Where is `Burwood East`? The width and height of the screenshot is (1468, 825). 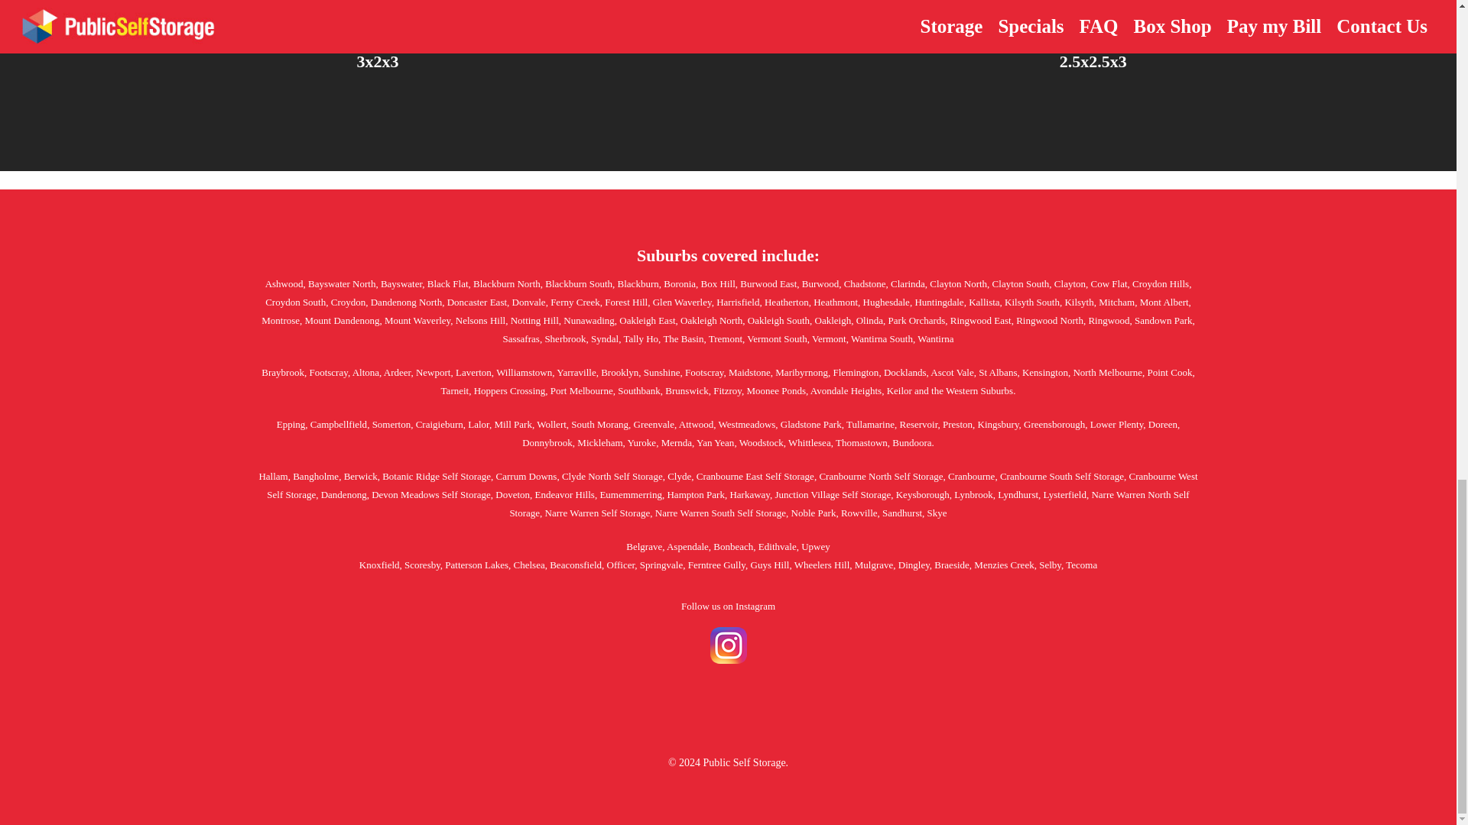 Burwood East is located at coordinates (768, 283).